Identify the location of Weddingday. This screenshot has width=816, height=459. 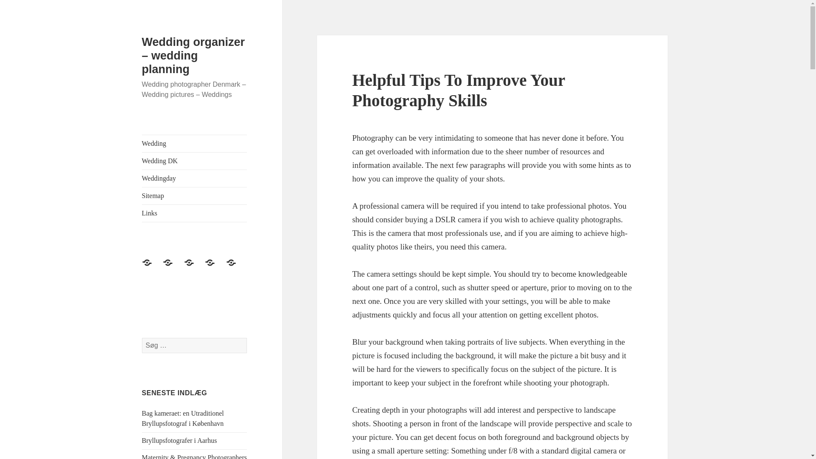
(194, 268).